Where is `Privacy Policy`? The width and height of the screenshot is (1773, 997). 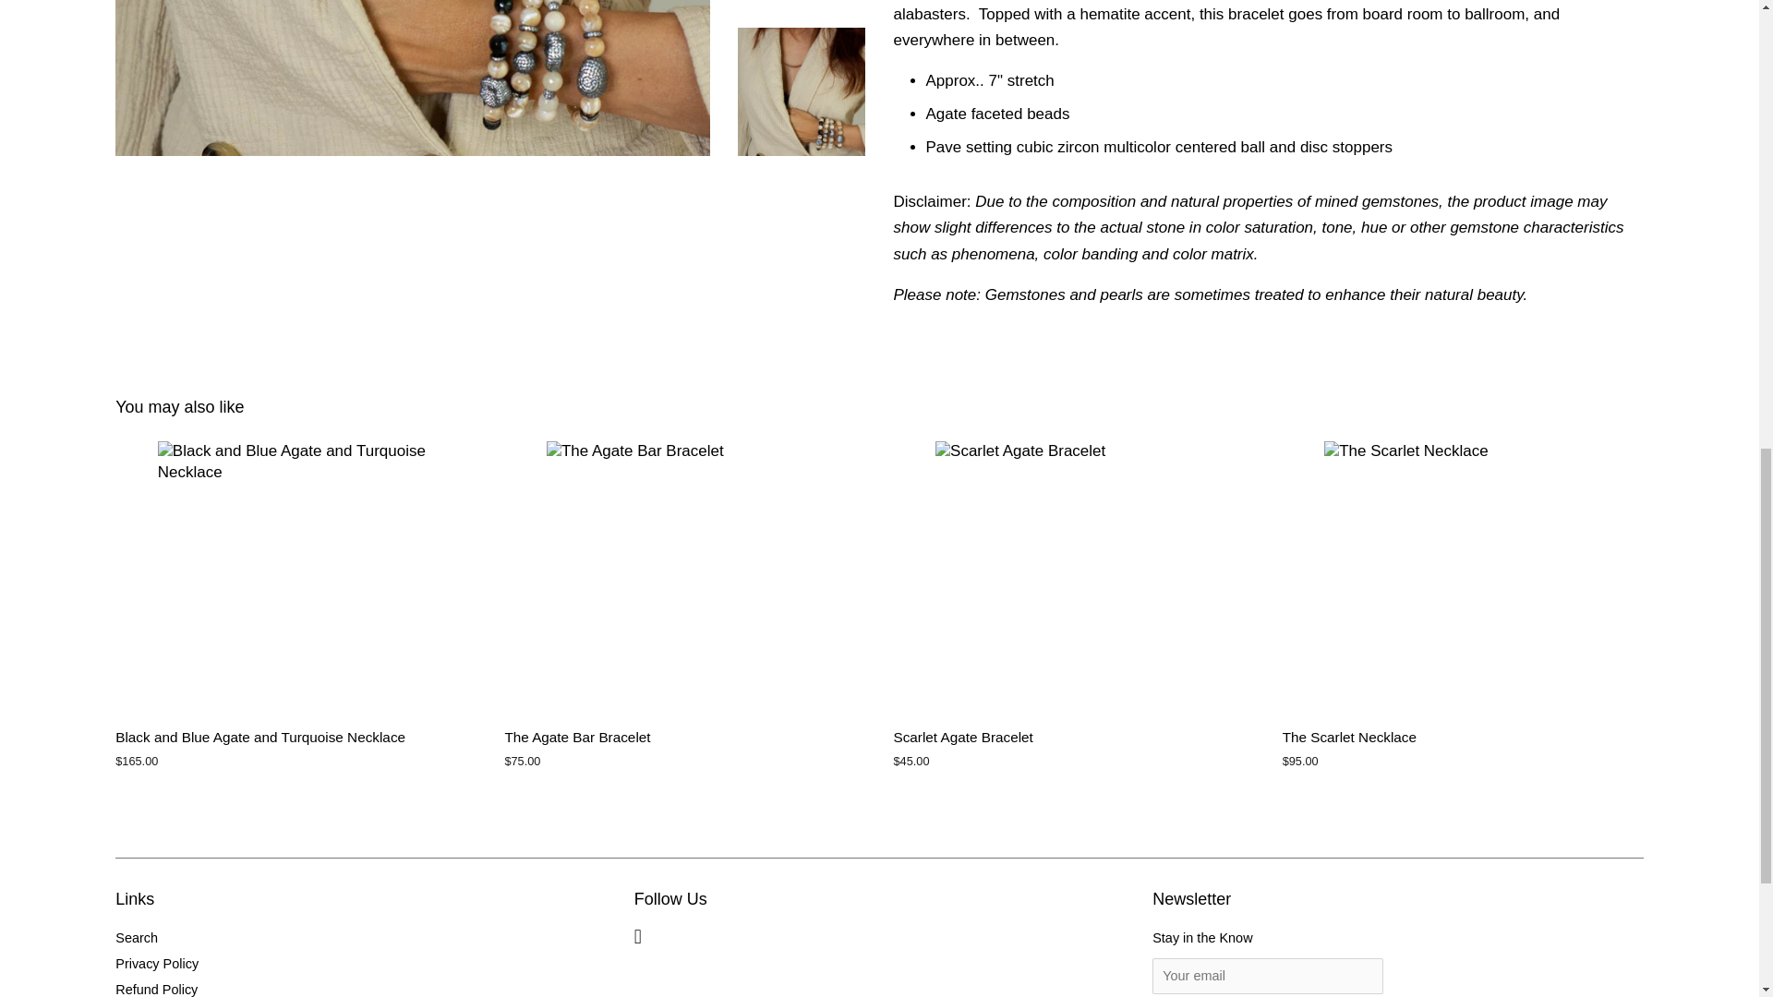
Privacy Policy is located at coordinates (157, 963).